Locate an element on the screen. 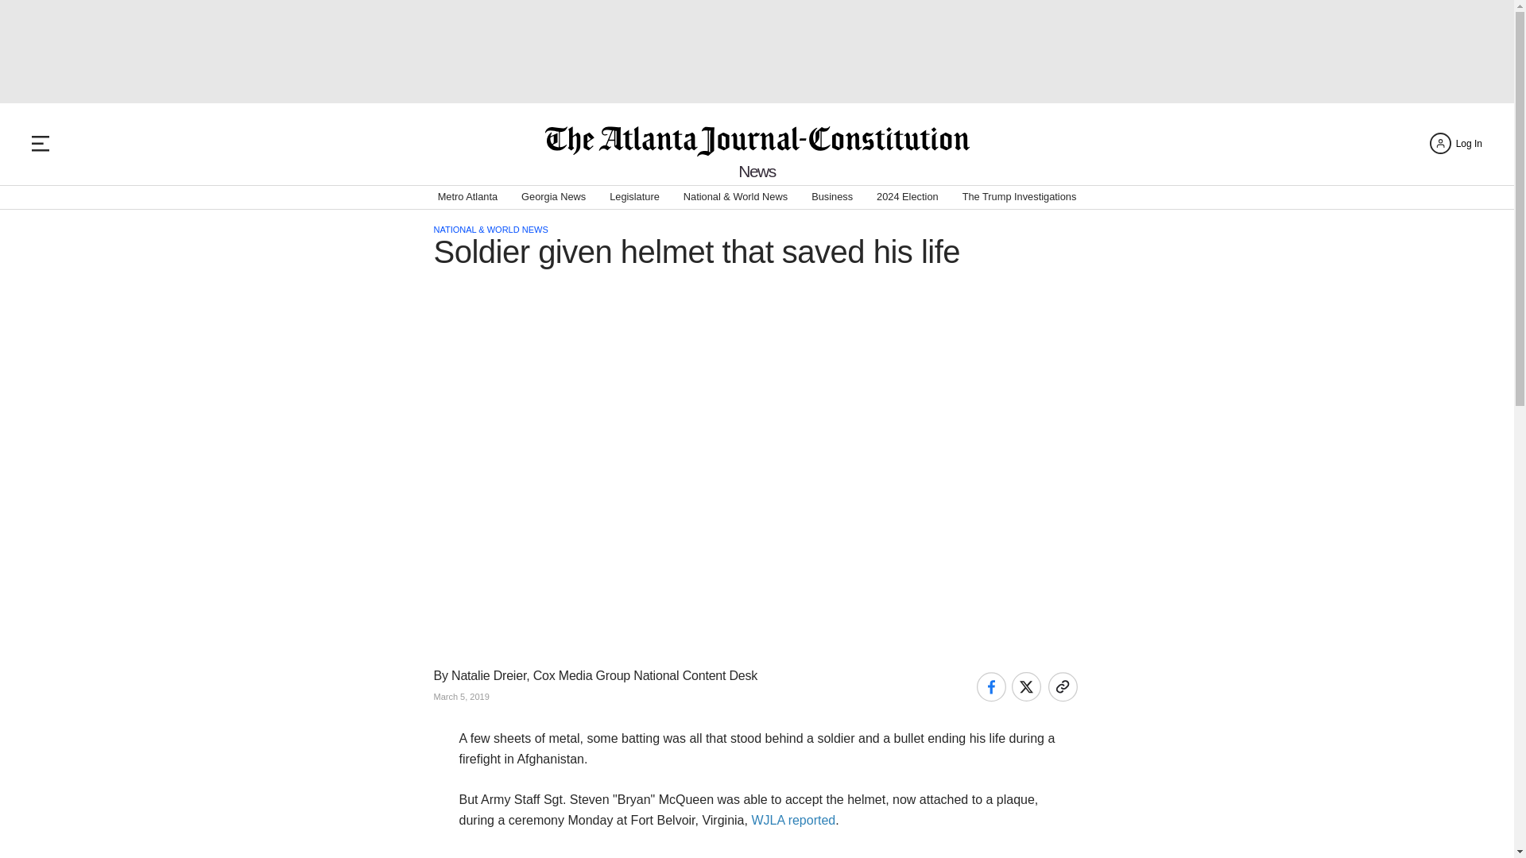  The Trump Investigations is located at coordinates (1020, 197).